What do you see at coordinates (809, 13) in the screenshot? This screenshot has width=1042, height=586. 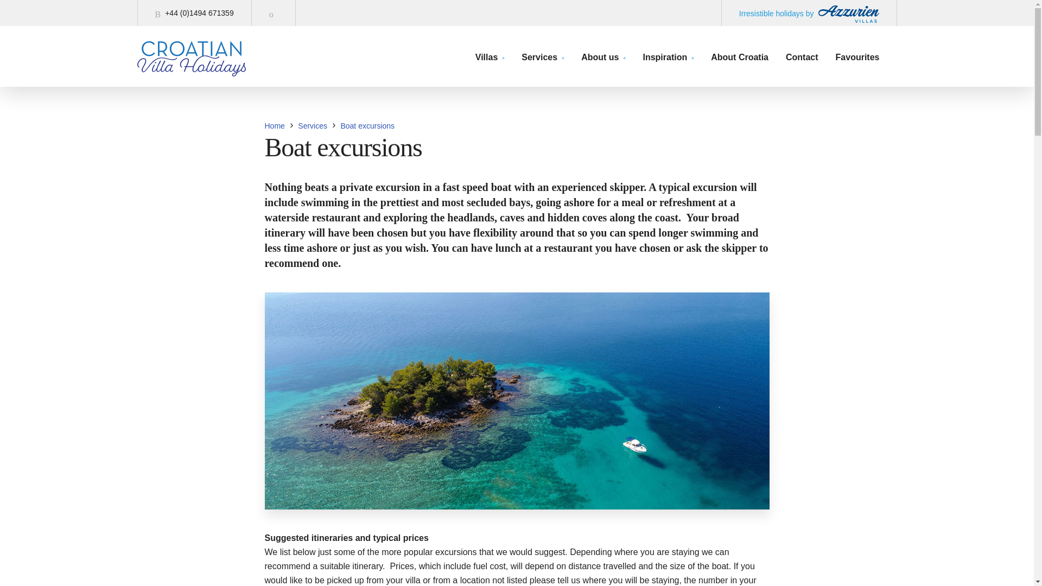 I see `Irresistible holidays by` at bounding box center [809, 13].